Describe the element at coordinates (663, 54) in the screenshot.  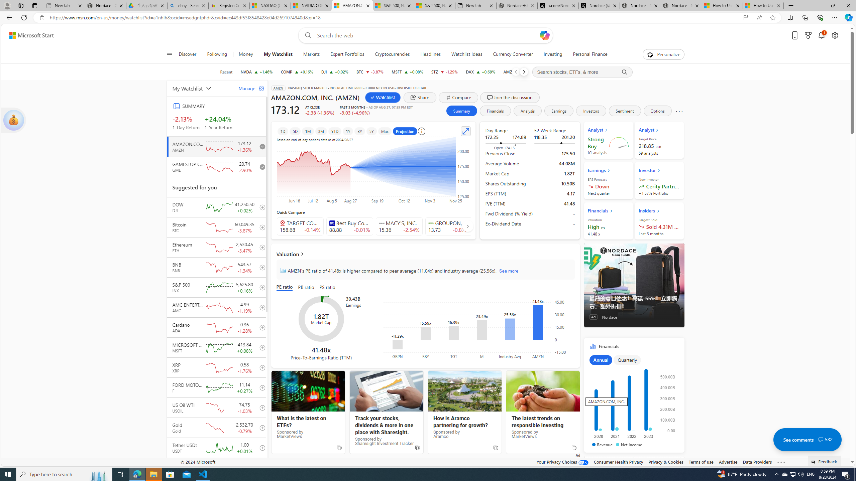
I see `Personalize` at that location.